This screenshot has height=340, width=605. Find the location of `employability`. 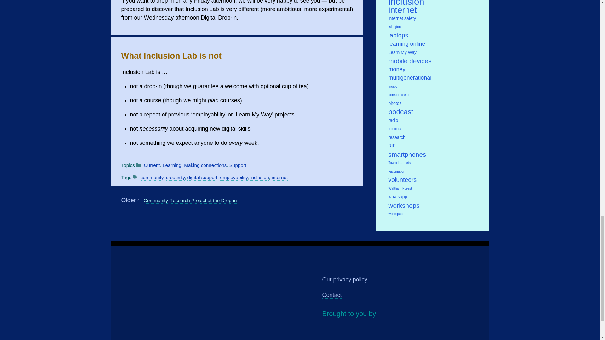

employability is located at coordinates (234, 178).